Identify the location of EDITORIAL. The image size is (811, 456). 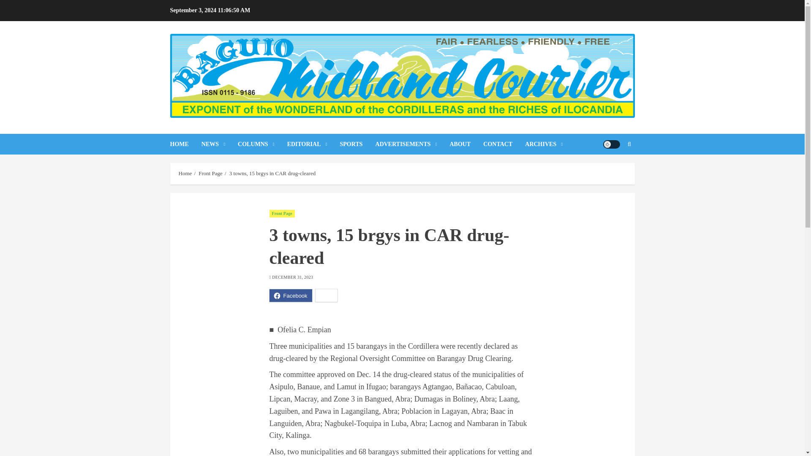
(313, 144).